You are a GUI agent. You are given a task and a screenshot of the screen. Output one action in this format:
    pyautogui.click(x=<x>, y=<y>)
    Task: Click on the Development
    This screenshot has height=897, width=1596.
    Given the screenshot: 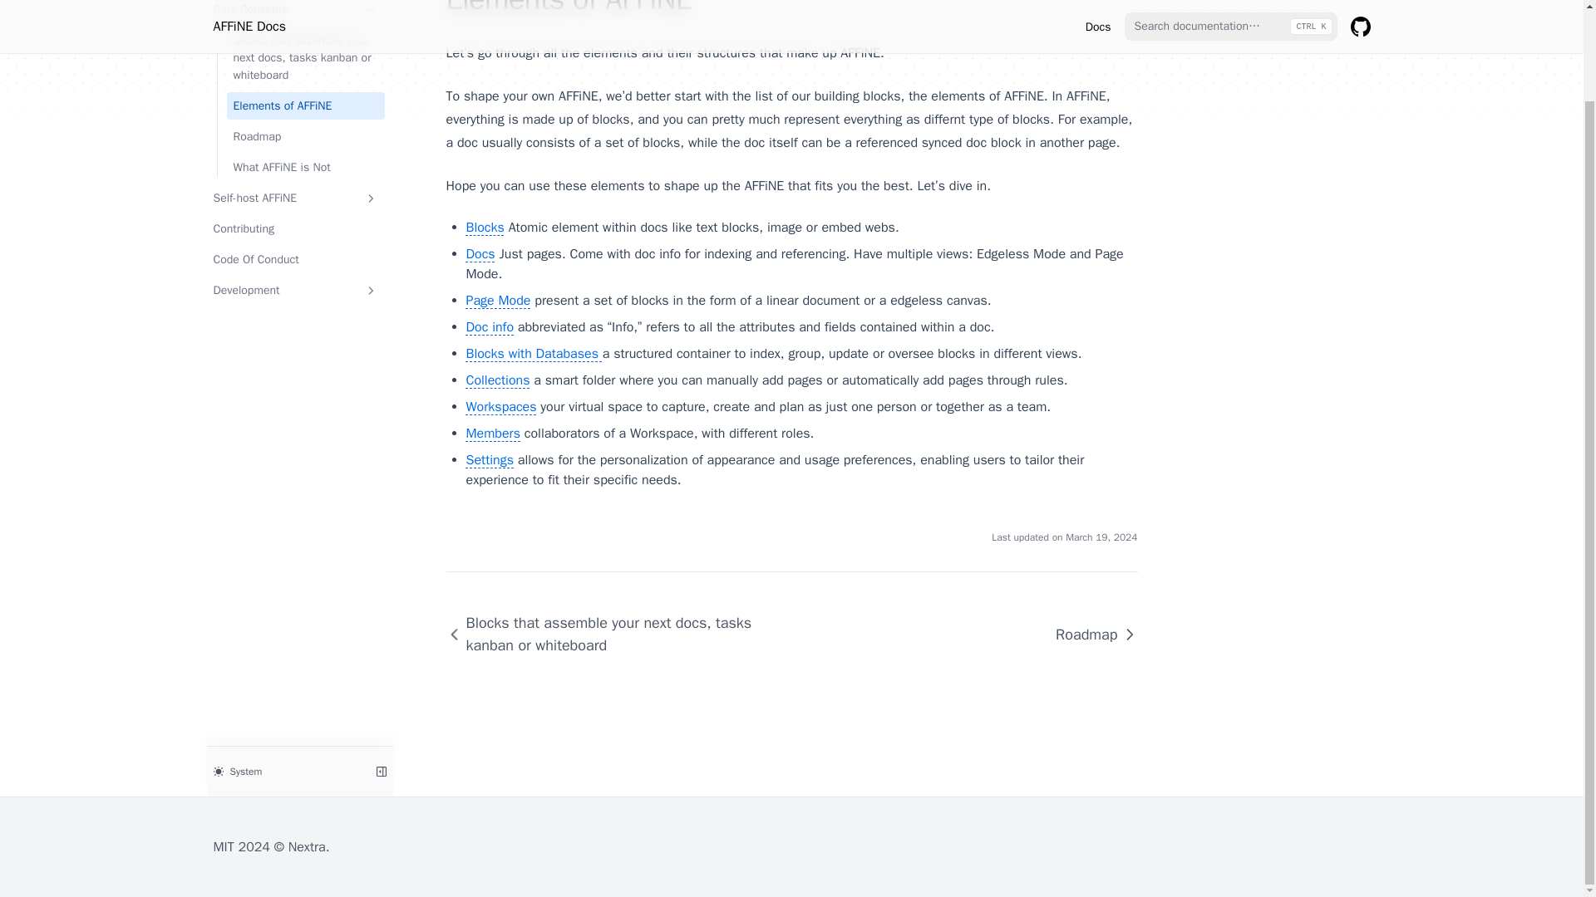 What is the action you would take?
    pyautogui.click(x=294, y=290)
    